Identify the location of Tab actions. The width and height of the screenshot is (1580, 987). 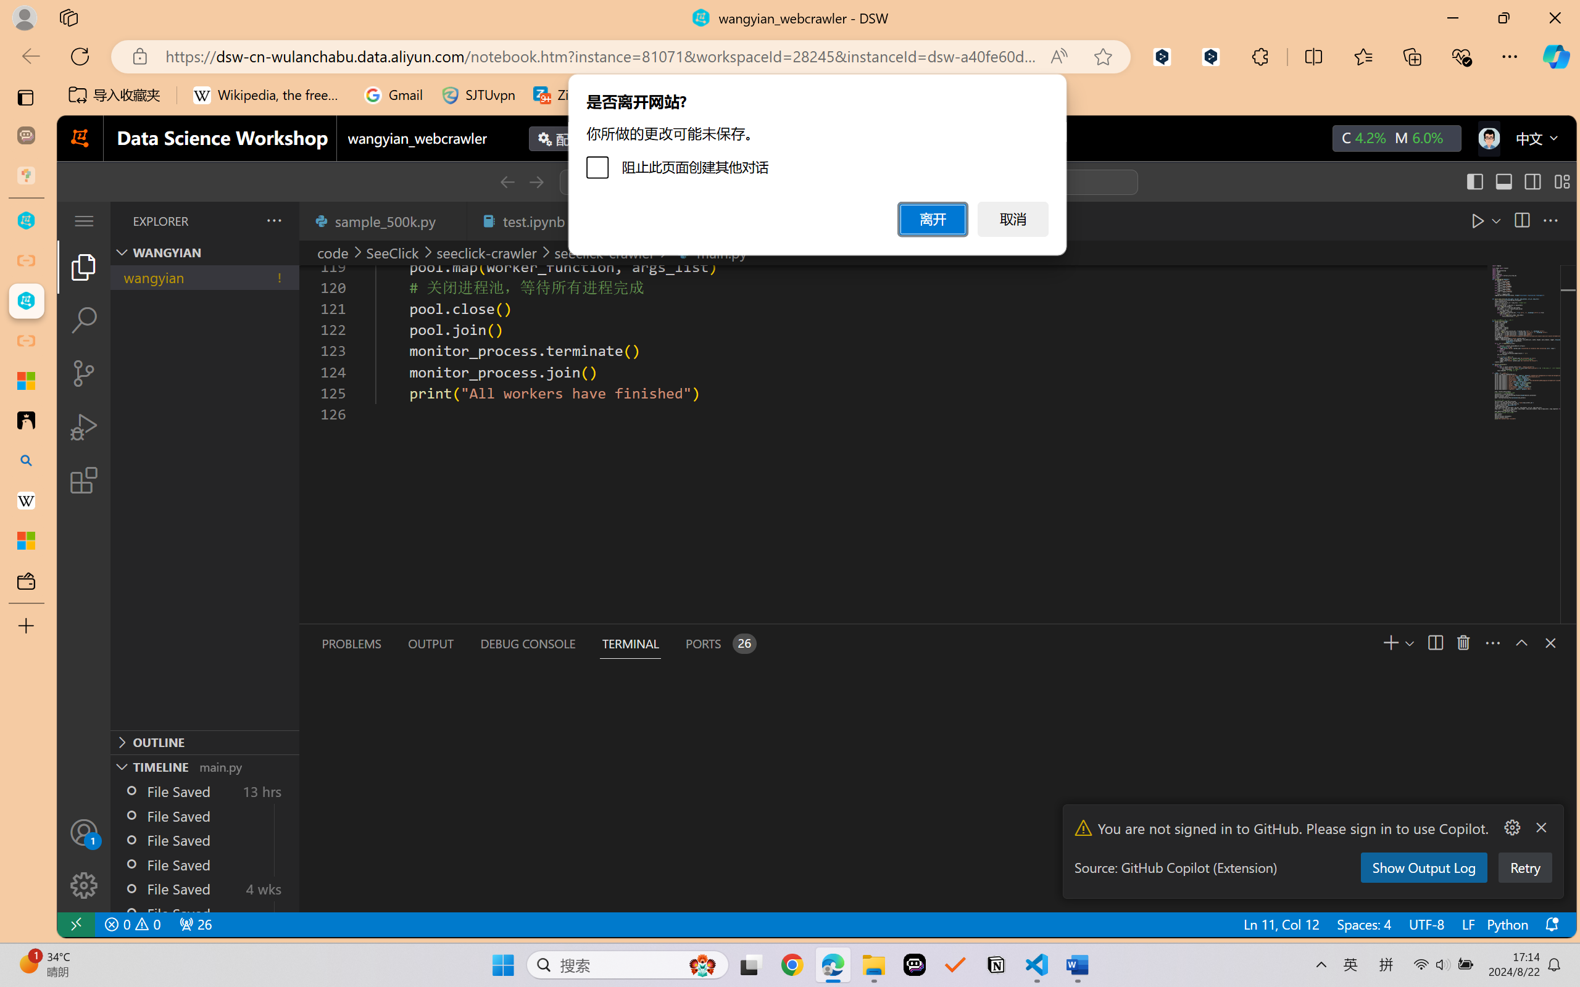
(451, 221).